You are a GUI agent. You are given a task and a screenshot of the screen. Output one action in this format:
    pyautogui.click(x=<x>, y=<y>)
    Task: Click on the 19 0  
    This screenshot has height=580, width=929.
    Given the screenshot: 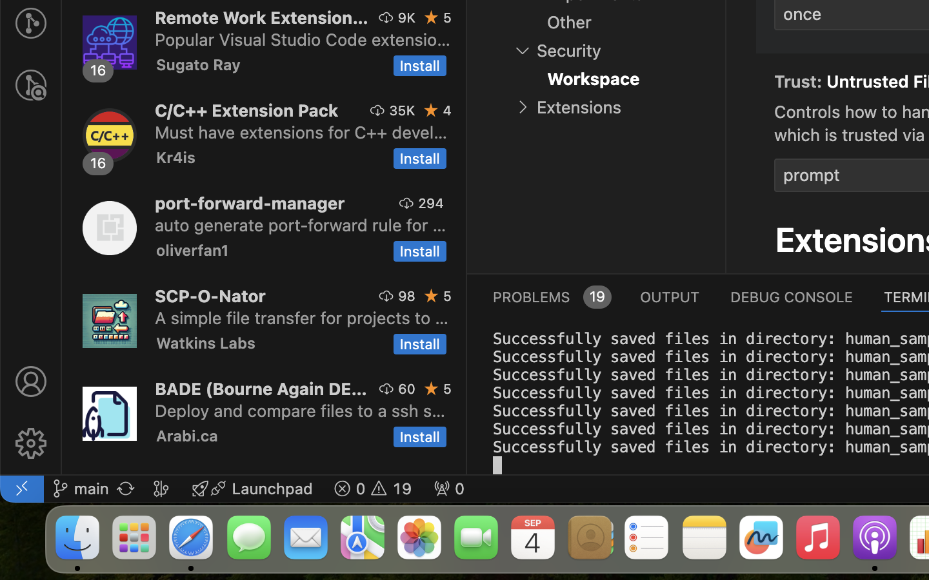 What is the action you would take?
    pyautogui.click(x=373, y=488)
    